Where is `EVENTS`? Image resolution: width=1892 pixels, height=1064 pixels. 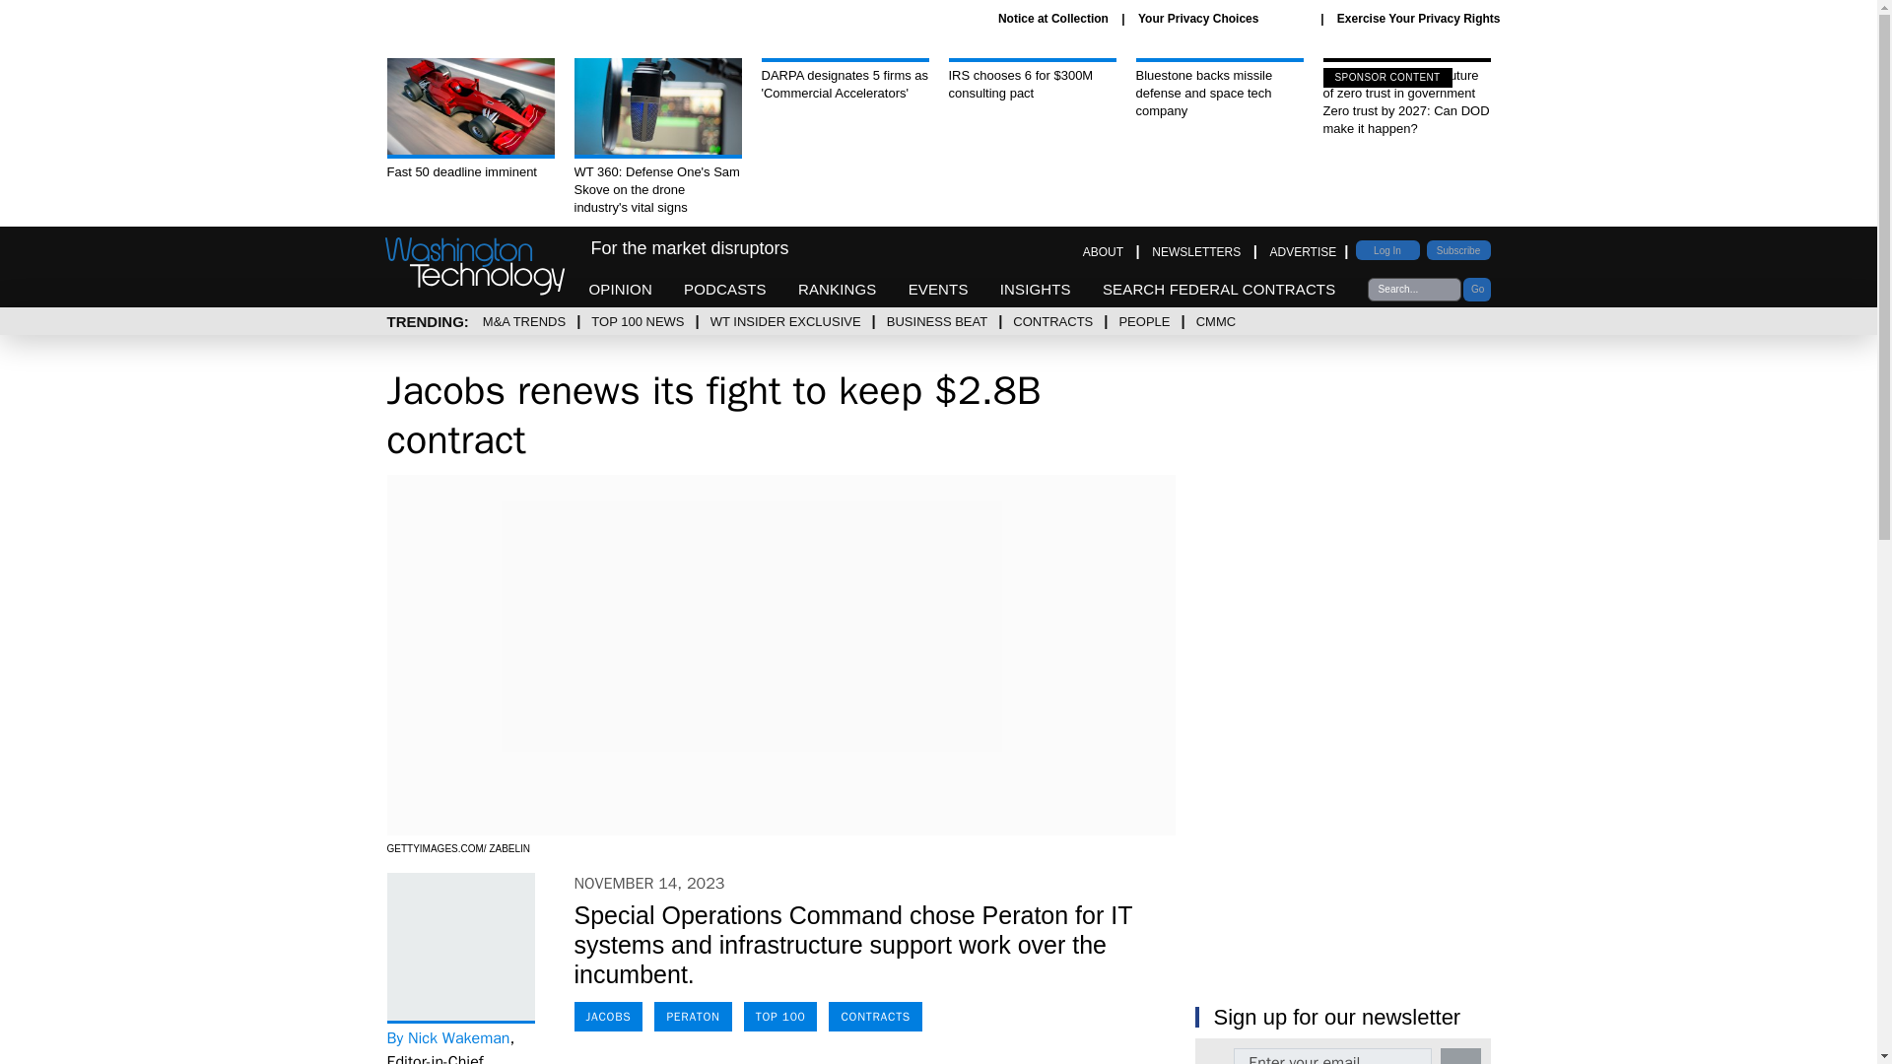
EVENTS is located at coordinates (938, 290).